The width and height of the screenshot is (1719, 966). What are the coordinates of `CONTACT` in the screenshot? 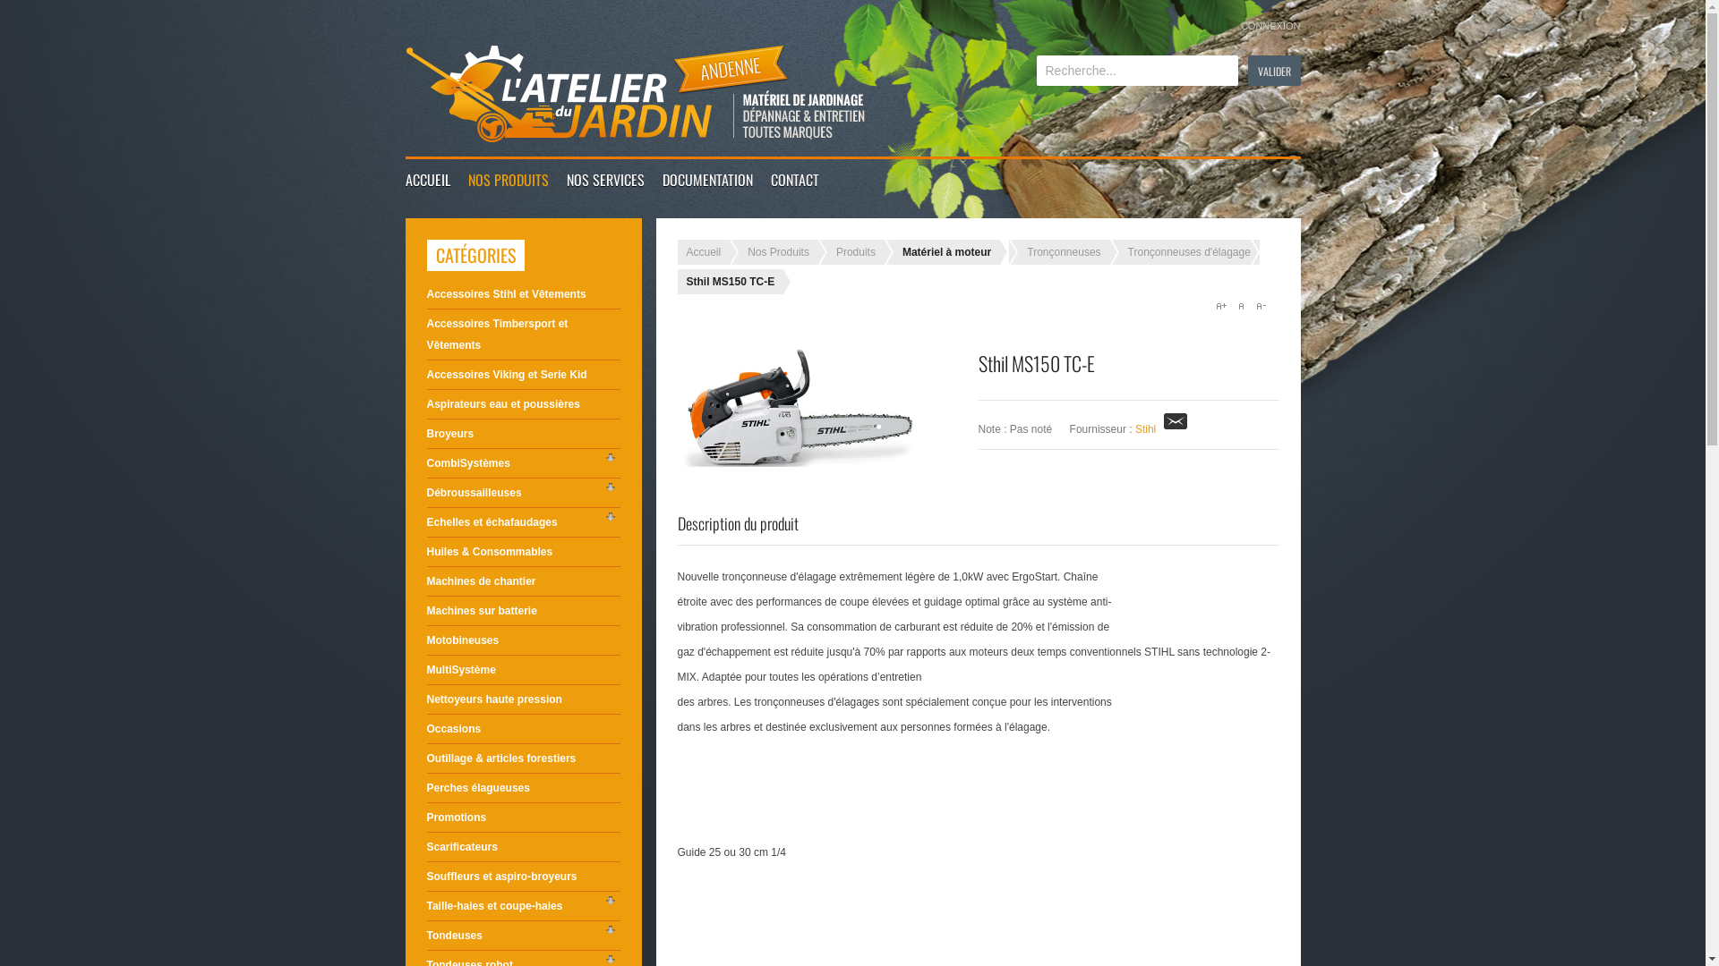 It's located at (794, 180).